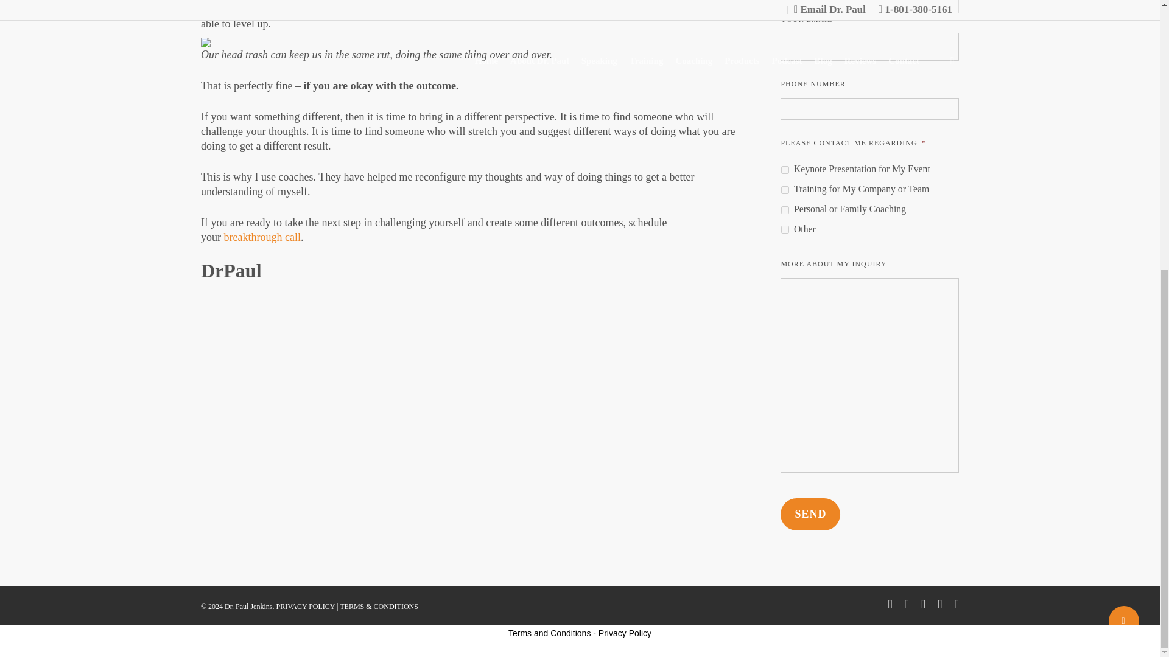 The width and height of the screenshot is (1169, 657). Describe the element at coordinates (785, 170) in the screenshot. I see `Keynote Presentation for My Event` at that location.